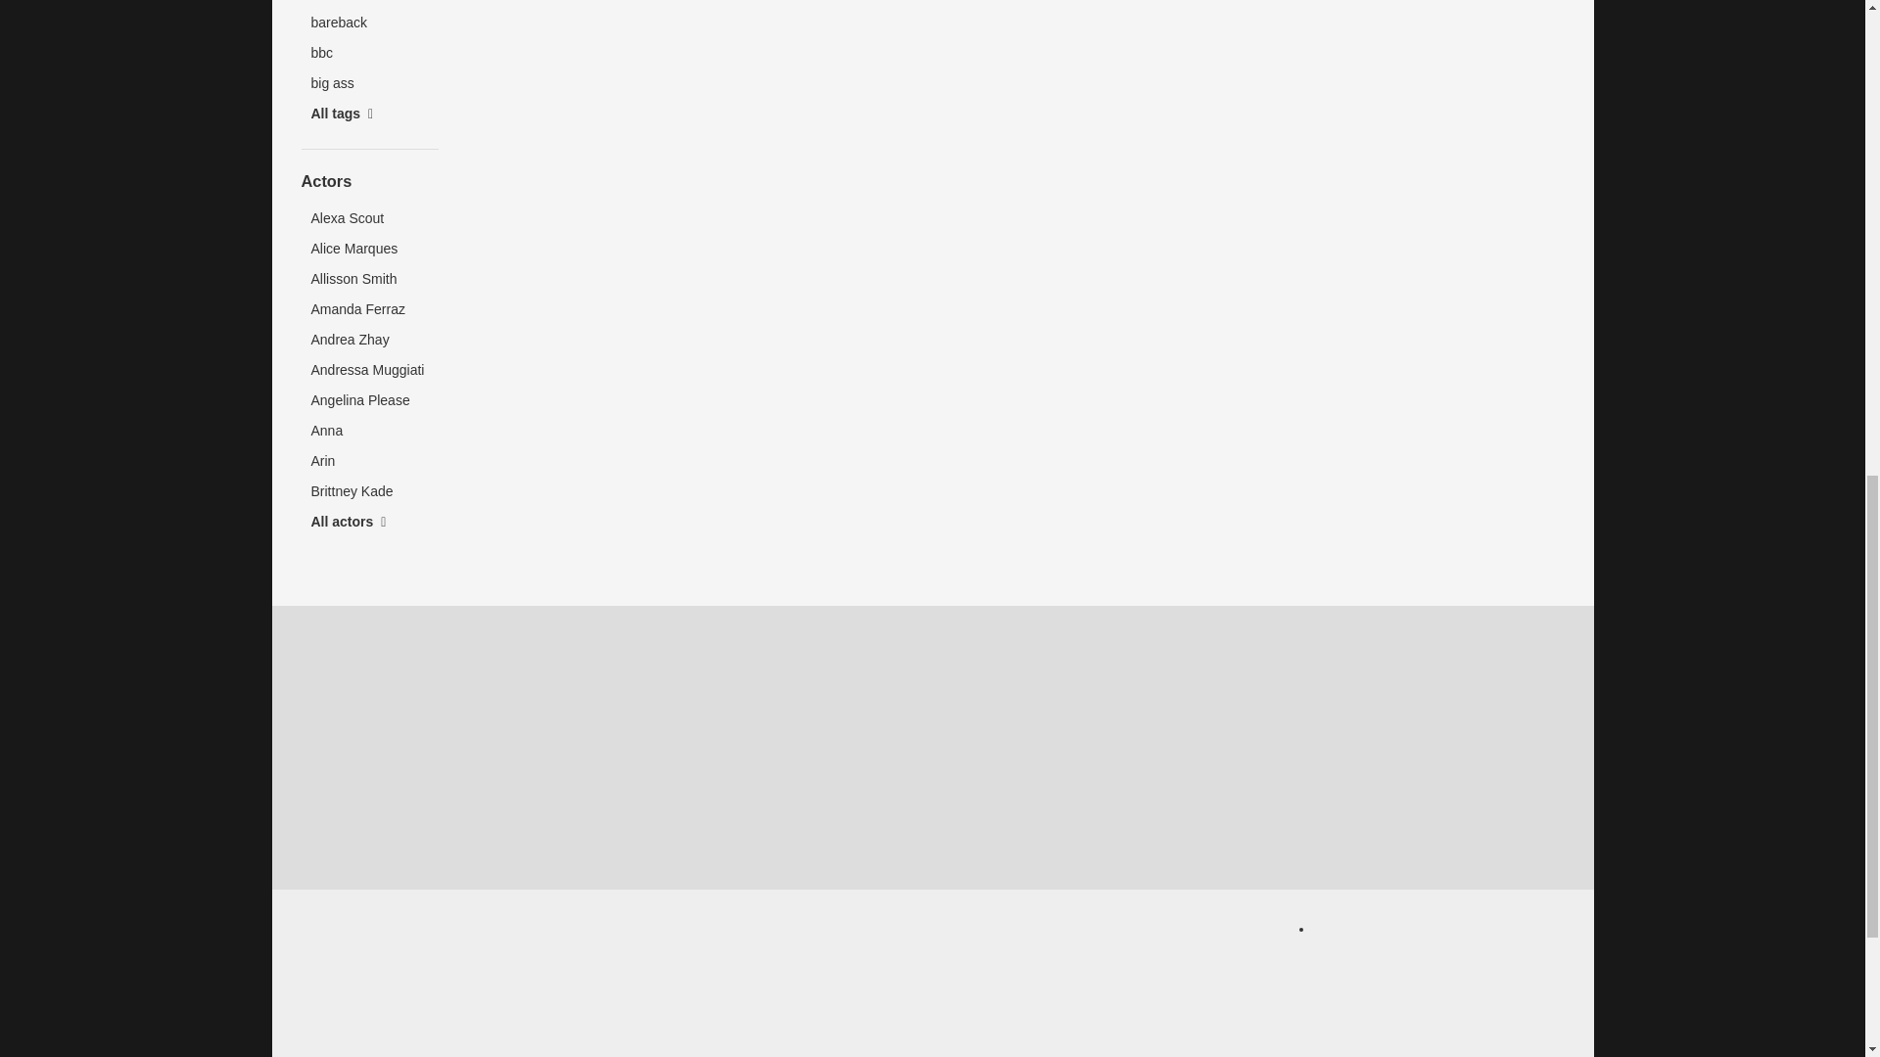  I want to click on bareback, so click(369, 22).